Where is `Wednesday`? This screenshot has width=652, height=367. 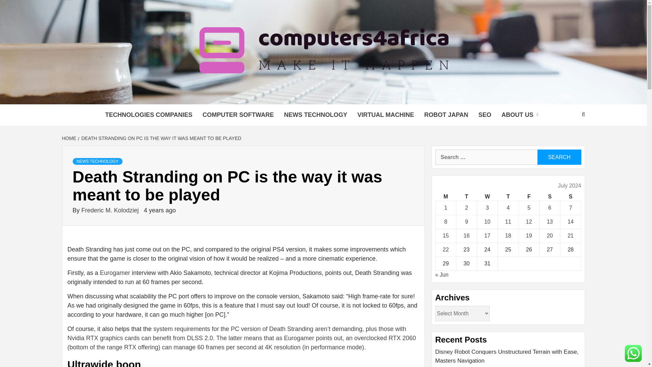 Wednesday is located at coordinates (488, 197).